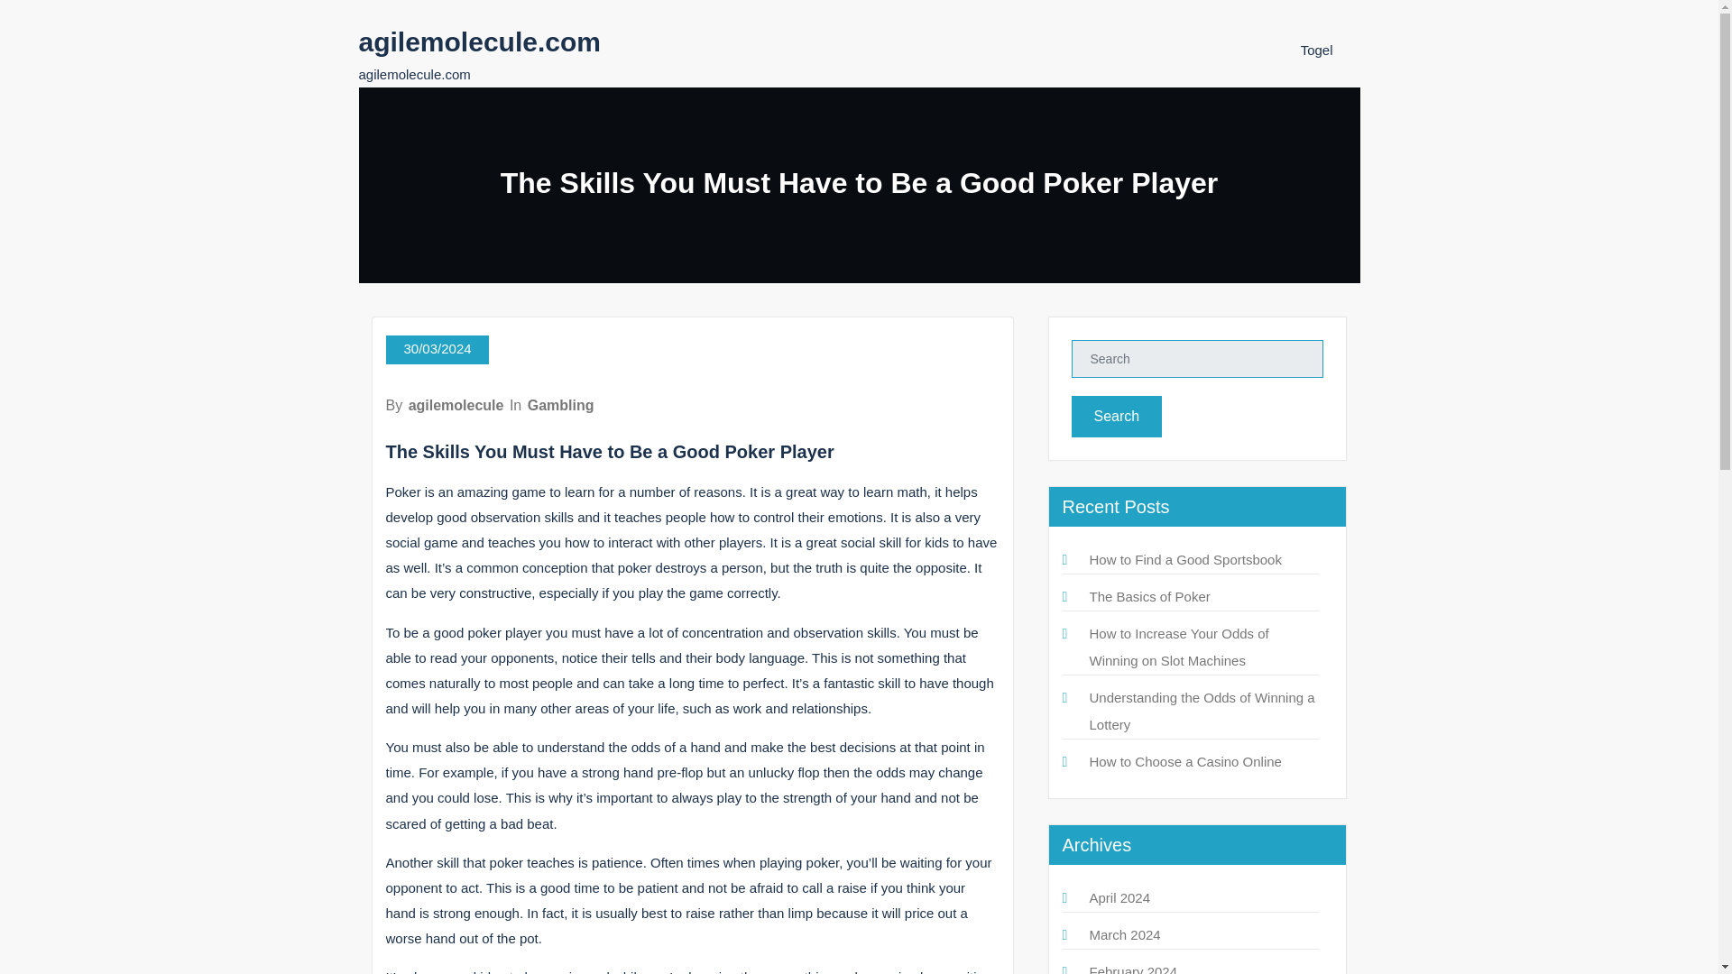  Describe the element at coordinates (1149, 596) in the screenshot. I see `The Basics of Poker` at that location.